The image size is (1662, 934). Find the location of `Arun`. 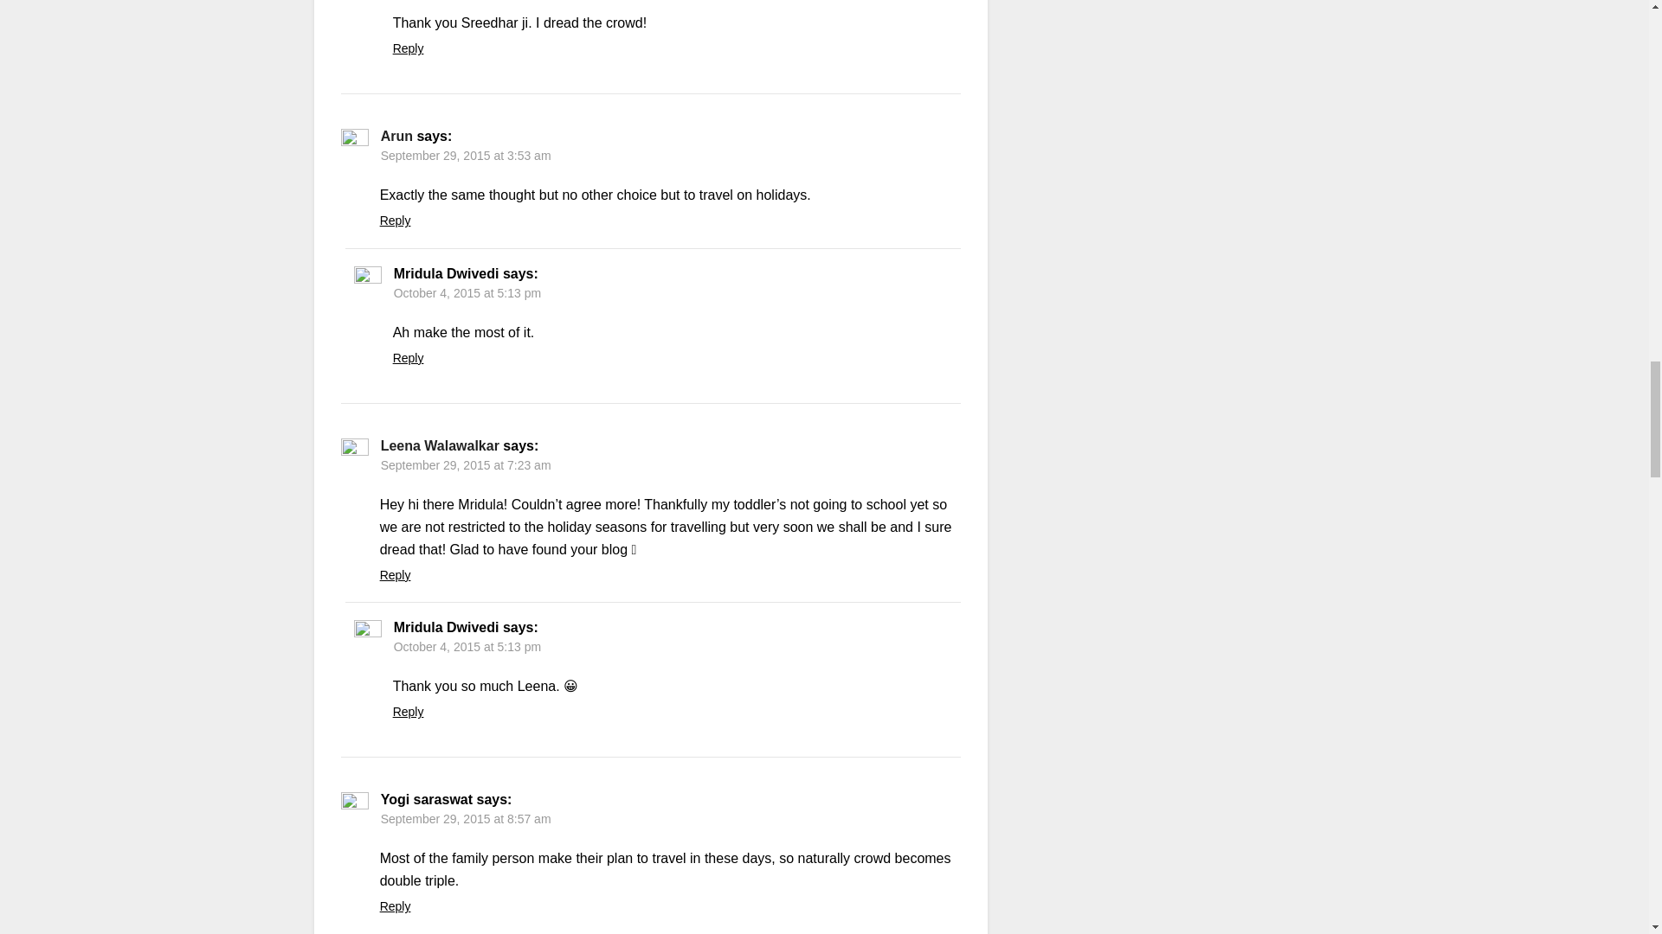

Arun is located at coordinates (396, 137).